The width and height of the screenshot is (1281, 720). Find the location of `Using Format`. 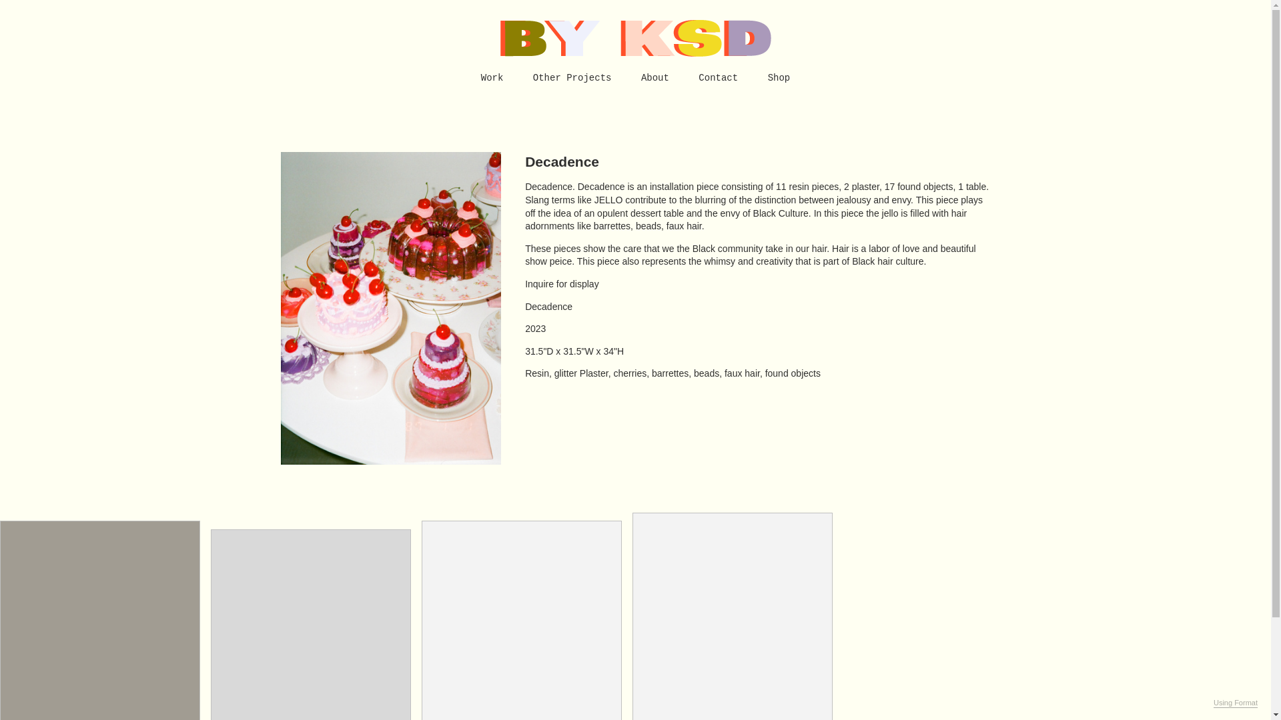

Using Format is located at coordinates (1236, 703).